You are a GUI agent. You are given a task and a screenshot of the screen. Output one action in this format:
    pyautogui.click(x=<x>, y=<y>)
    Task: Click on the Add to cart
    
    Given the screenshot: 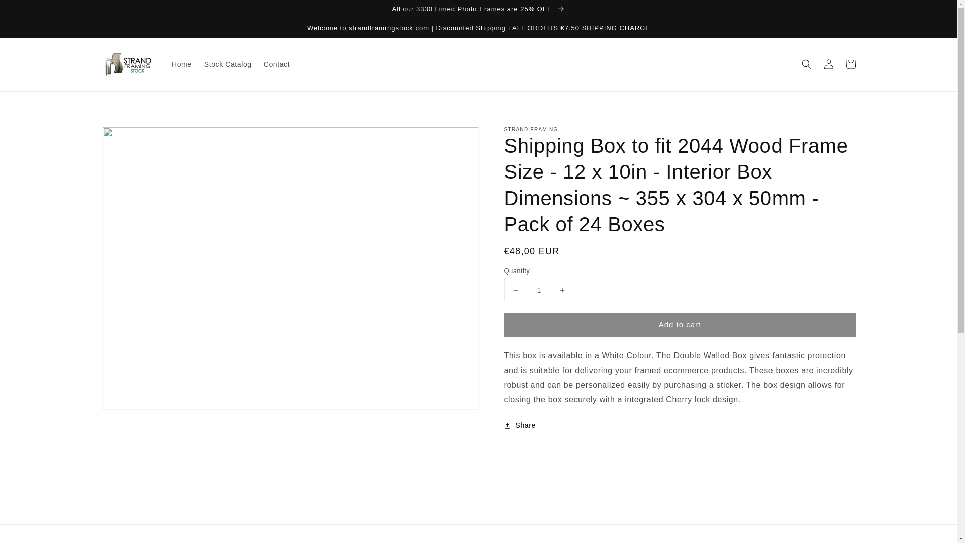 What is the action you would take?
    pyautogui.click(x=680, y=325)
    